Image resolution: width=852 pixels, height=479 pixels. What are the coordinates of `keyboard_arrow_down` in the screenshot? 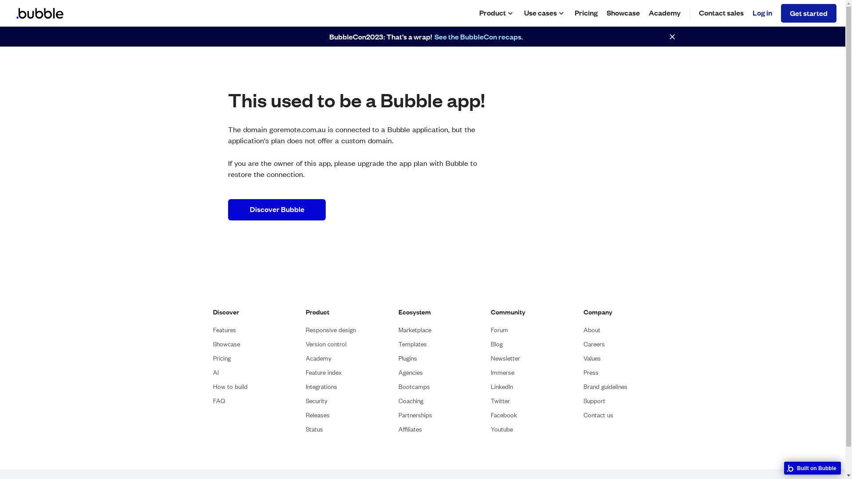 It's located at (510, 13).